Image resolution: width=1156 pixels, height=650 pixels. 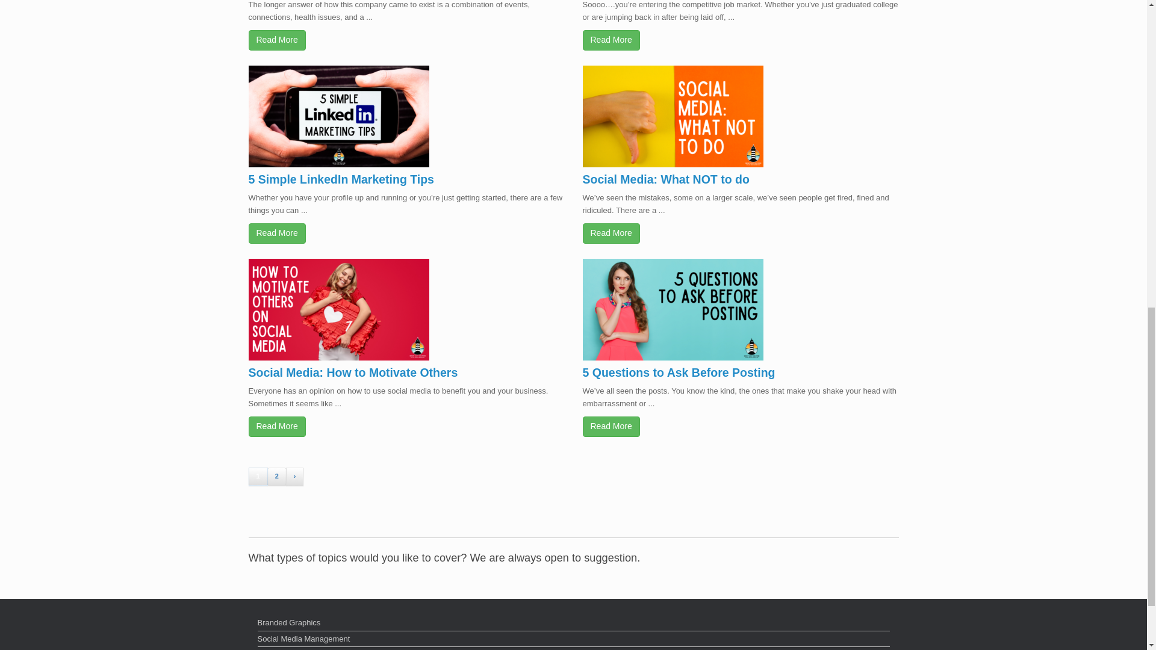 What do you see at coordinates (574, 640) in the screenshot?
I see `Social Media Management` at bounding box center [574, 640].